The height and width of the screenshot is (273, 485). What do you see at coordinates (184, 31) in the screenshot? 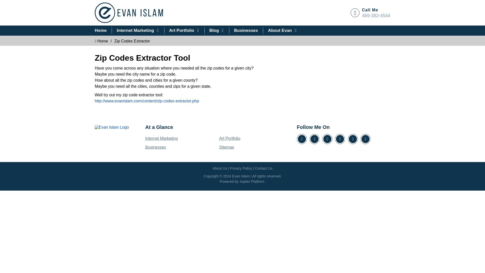
I see `Art Portfolio` at bounding box center [184, 31].